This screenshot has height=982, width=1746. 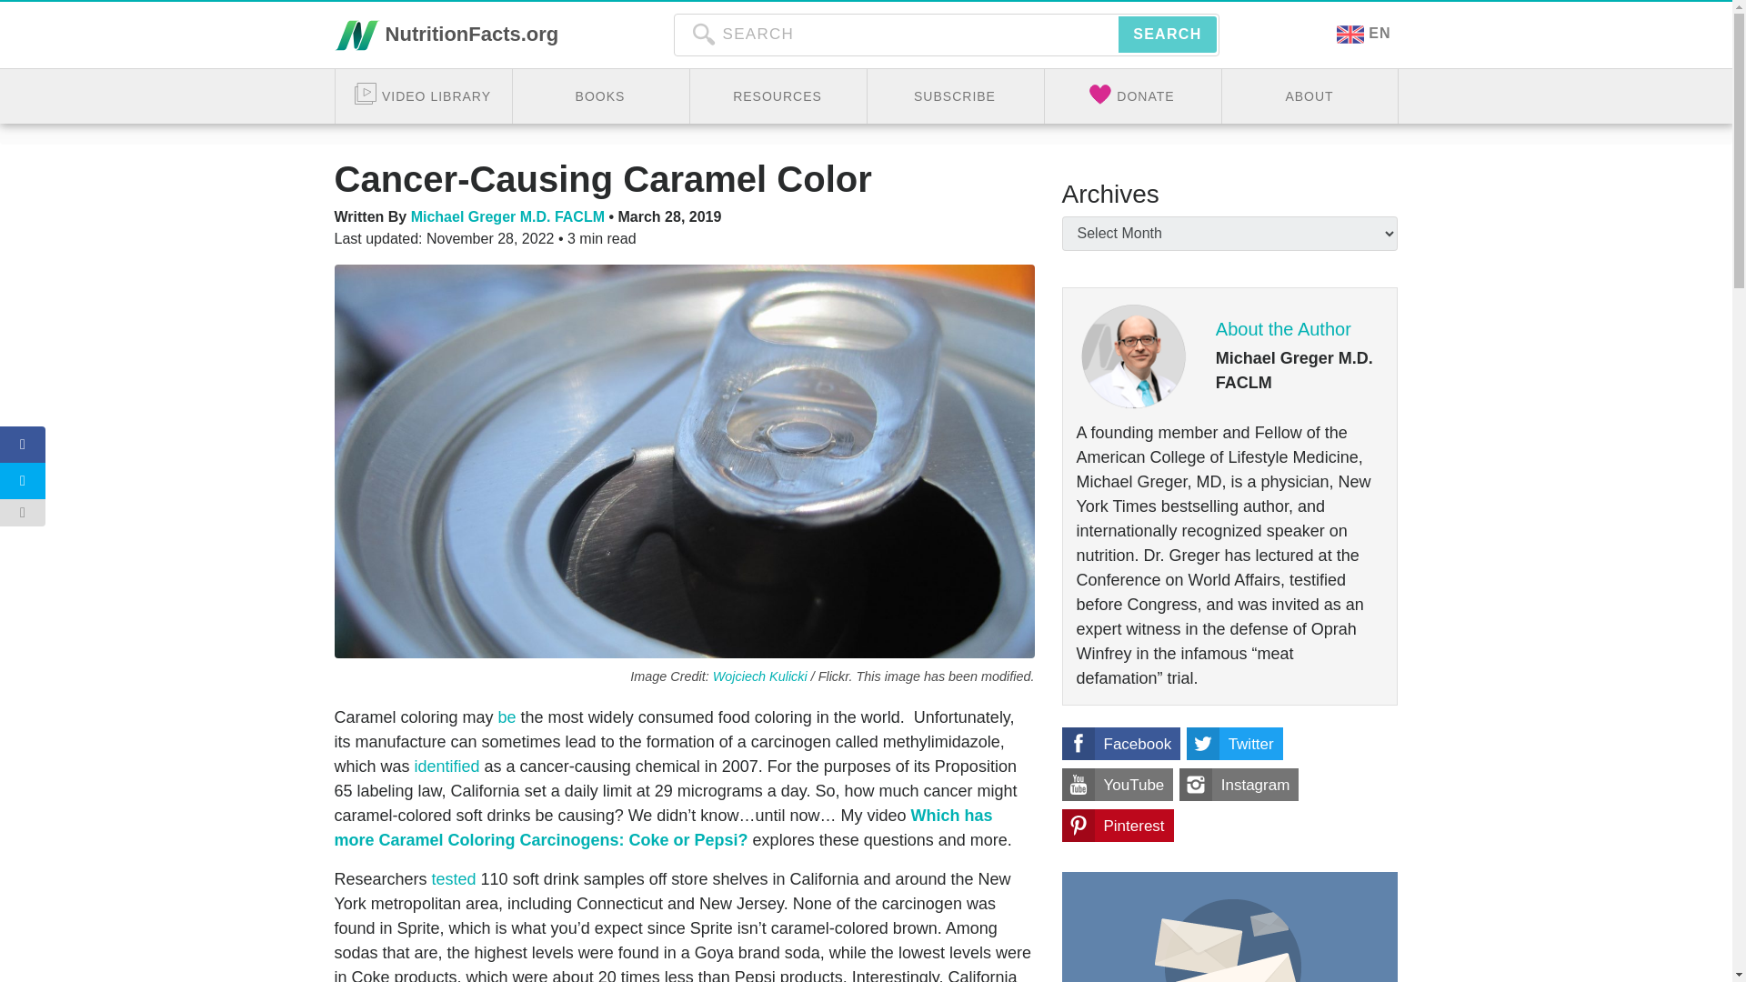 I want to click on BOOKS, so click(x=600, y=96).